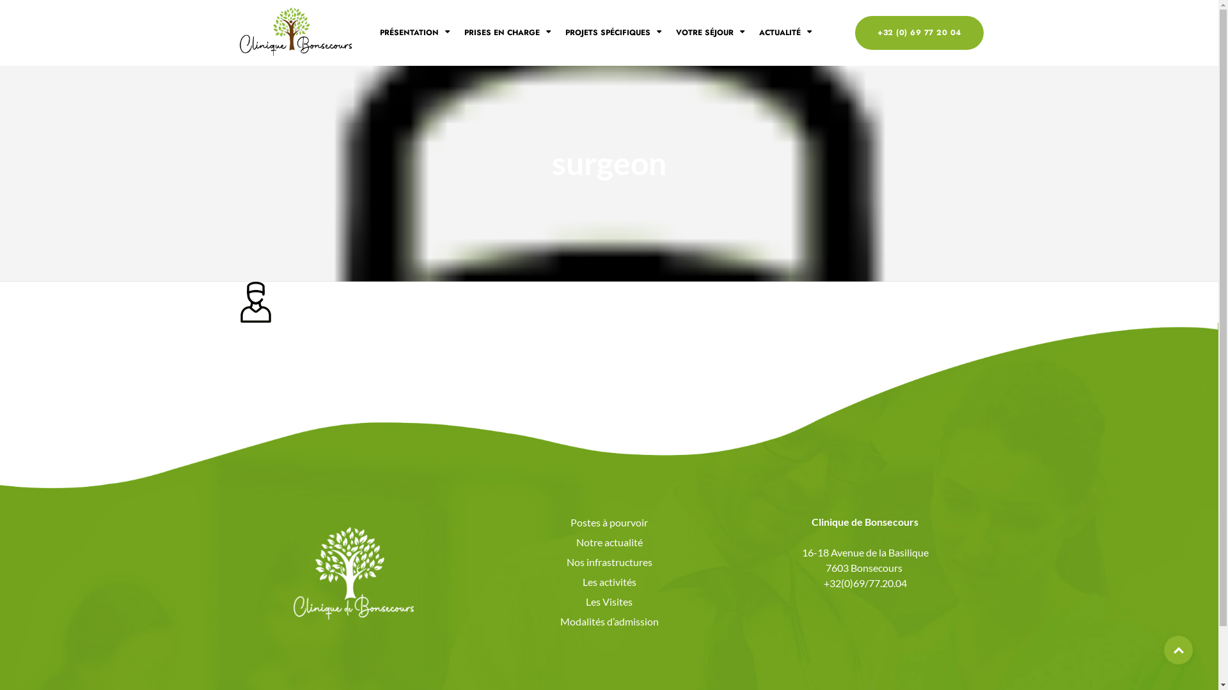 Image resolution: width=1228 pixels, height=690 pixels. Describe the element at coordinates (48, 15) in the screenshot. I see `Search` at that location.